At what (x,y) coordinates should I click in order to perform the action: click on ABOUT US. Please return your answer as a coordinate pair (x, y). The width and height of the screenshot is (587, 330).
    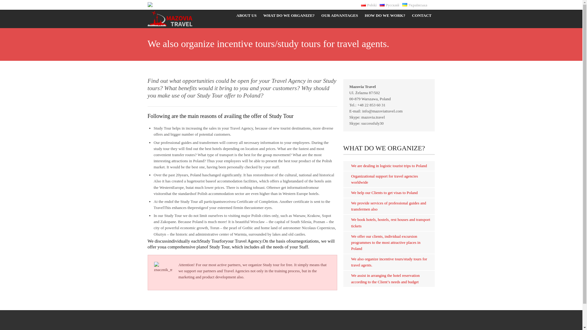
    Looking at the image, I should click on (246, 15).